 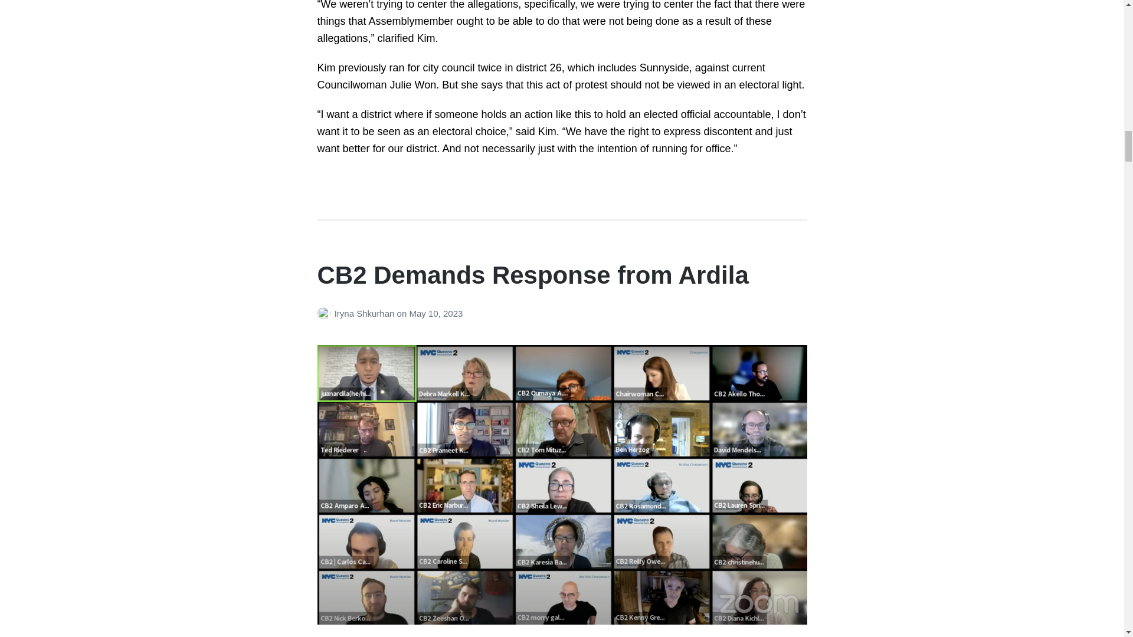 What do you see at coordinates (326, 313) in the screenshot?
I see `Posts by Iryna Shkurhan` at bounding box center [326, 313].